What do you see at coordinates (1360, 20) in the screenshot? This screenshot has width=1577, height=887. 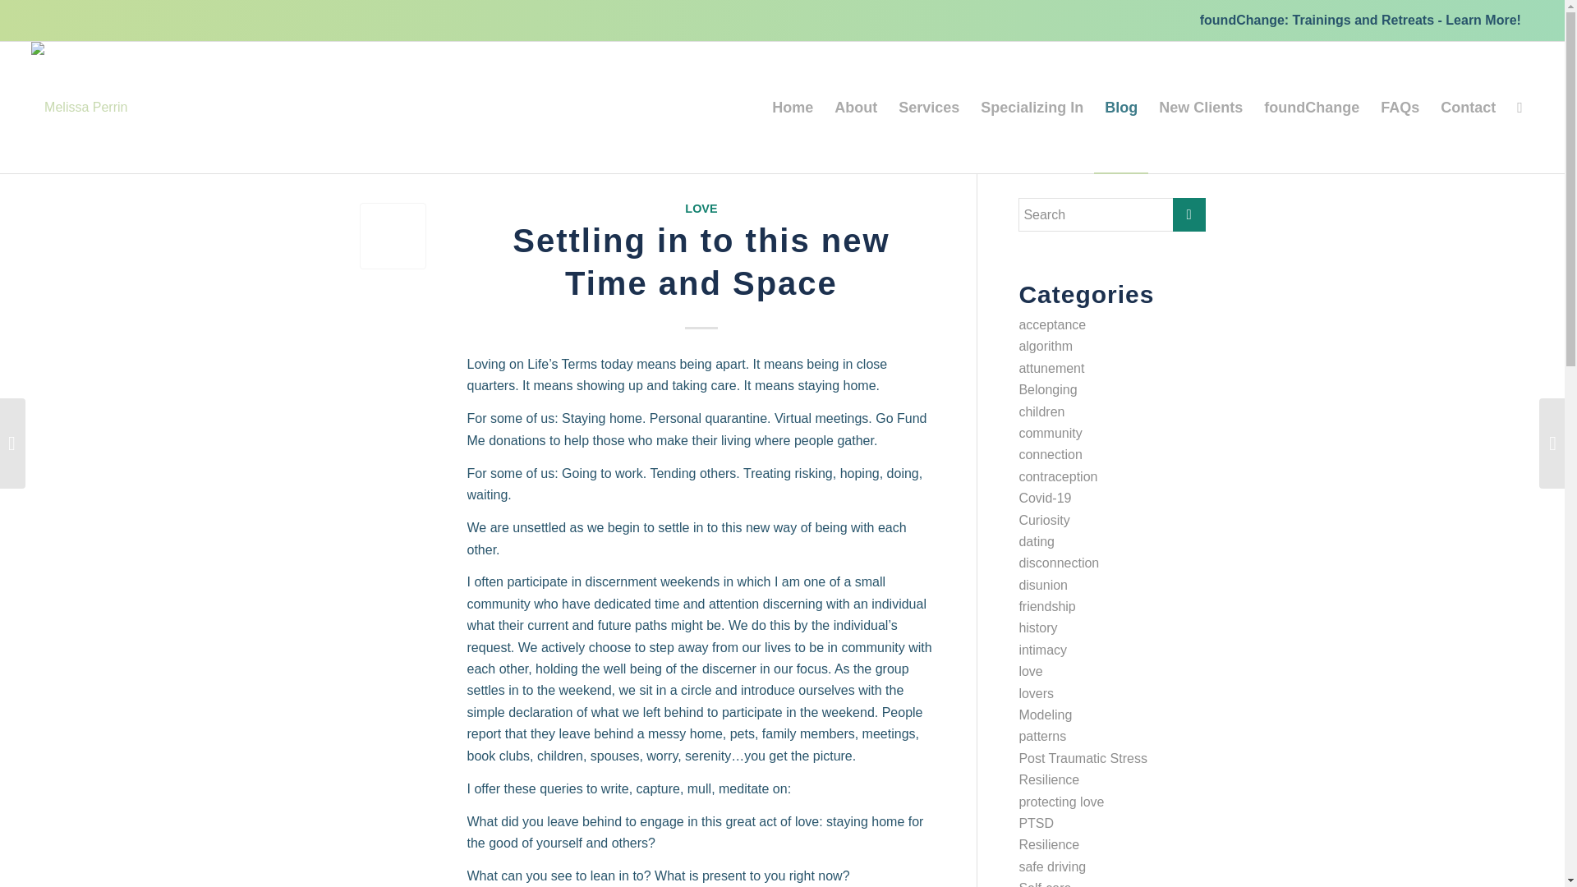 I see `foundChange: Trainings and Retreats - Learn More!` at bounding box center [1360, 20].